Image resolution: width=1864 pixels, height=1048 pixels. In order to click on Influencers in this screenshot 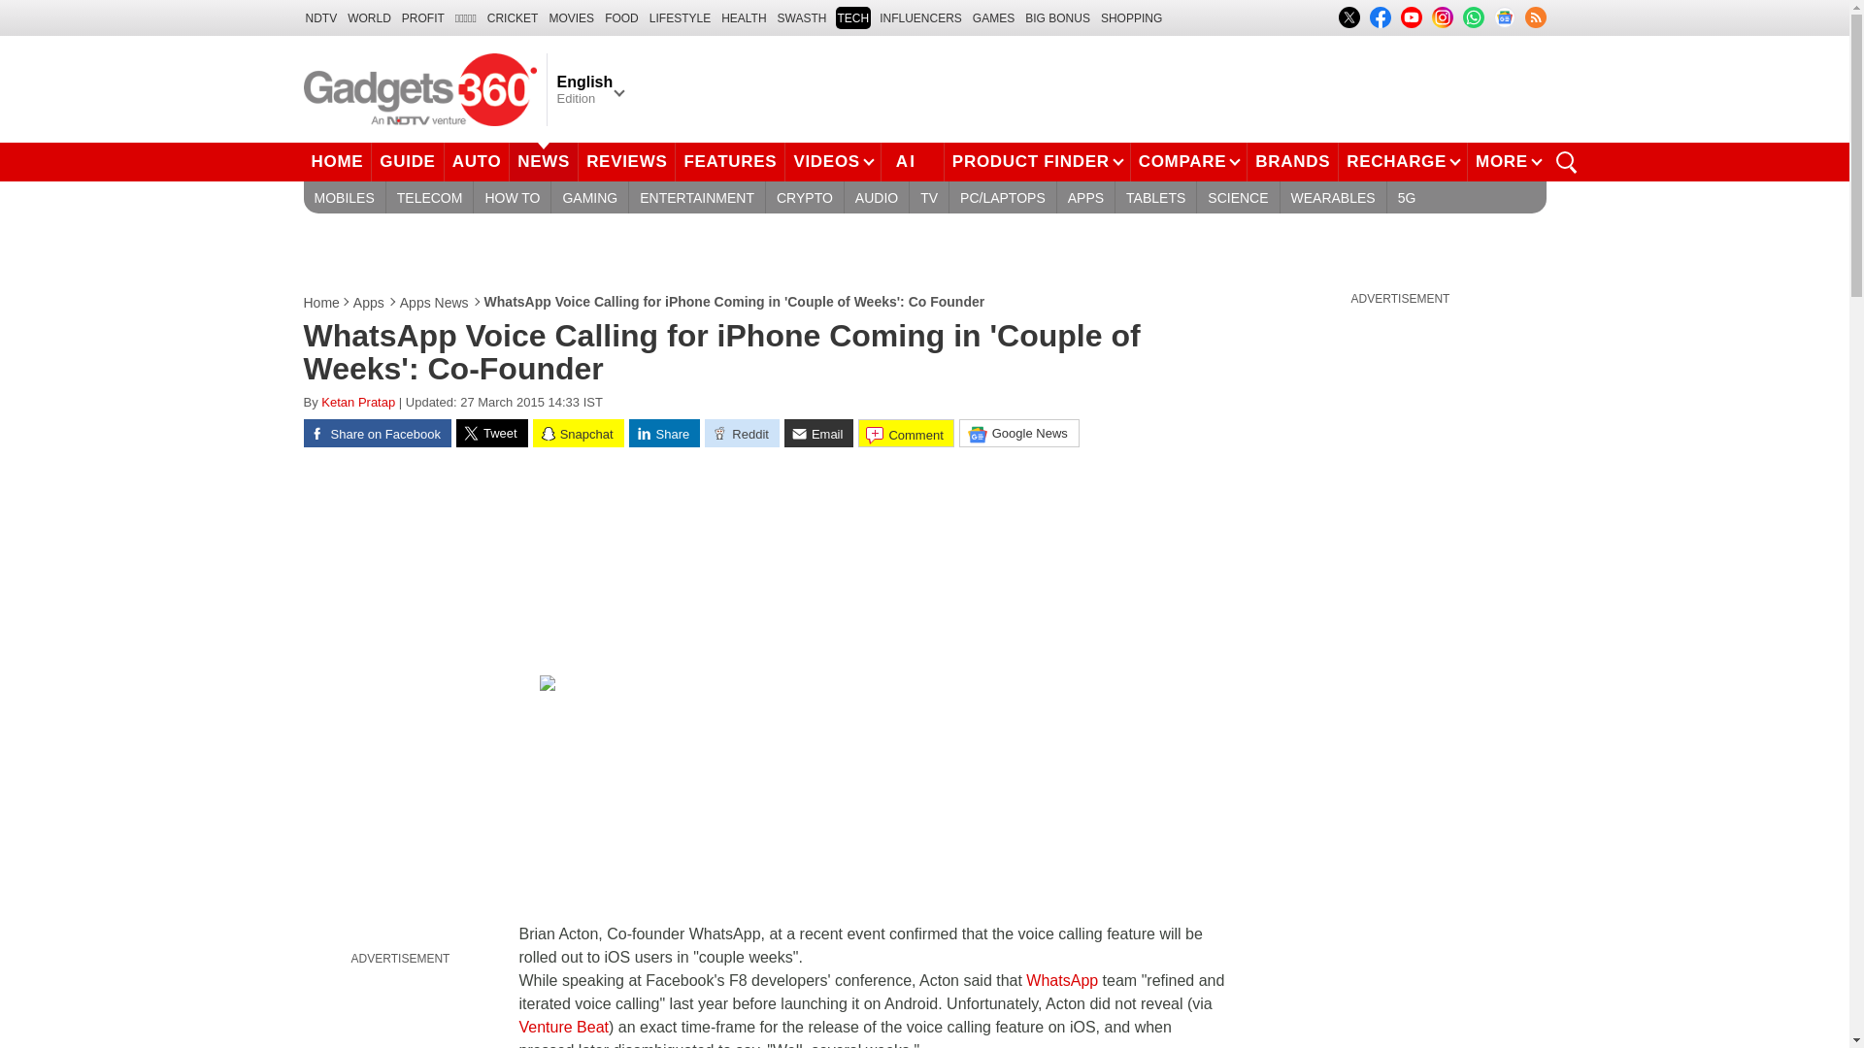, I will do `click(920, 17)`.